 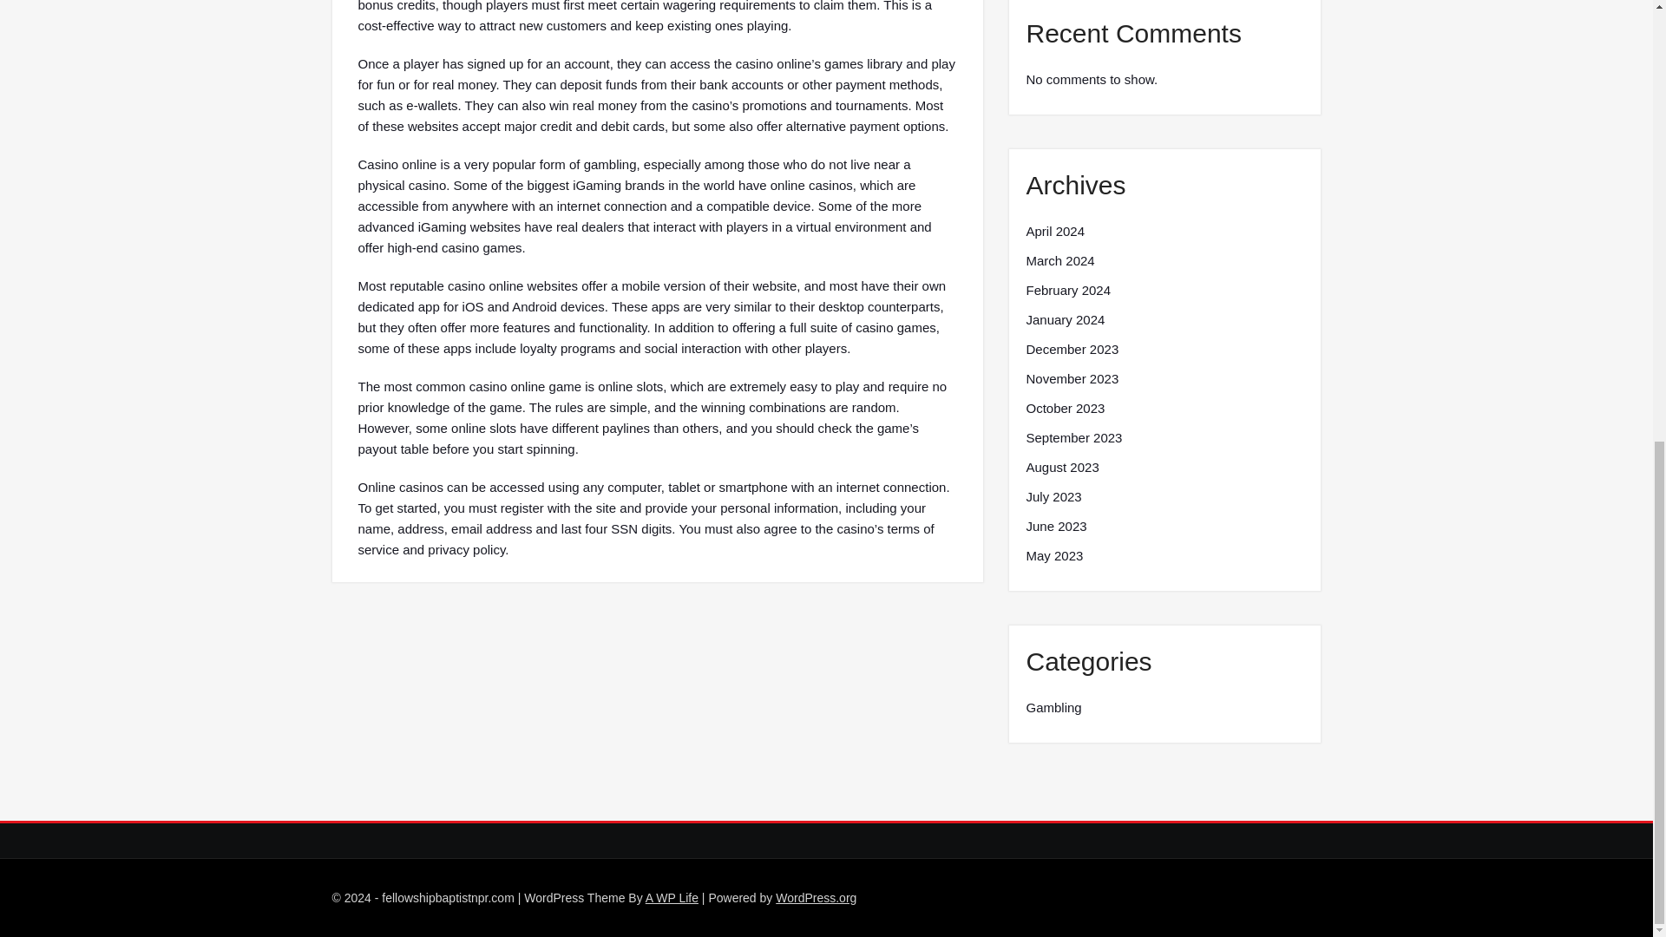 What do you see at coordinates (1065, 408) in the screenshot?
I see `October 2023` at bounding box center [1065, 408].